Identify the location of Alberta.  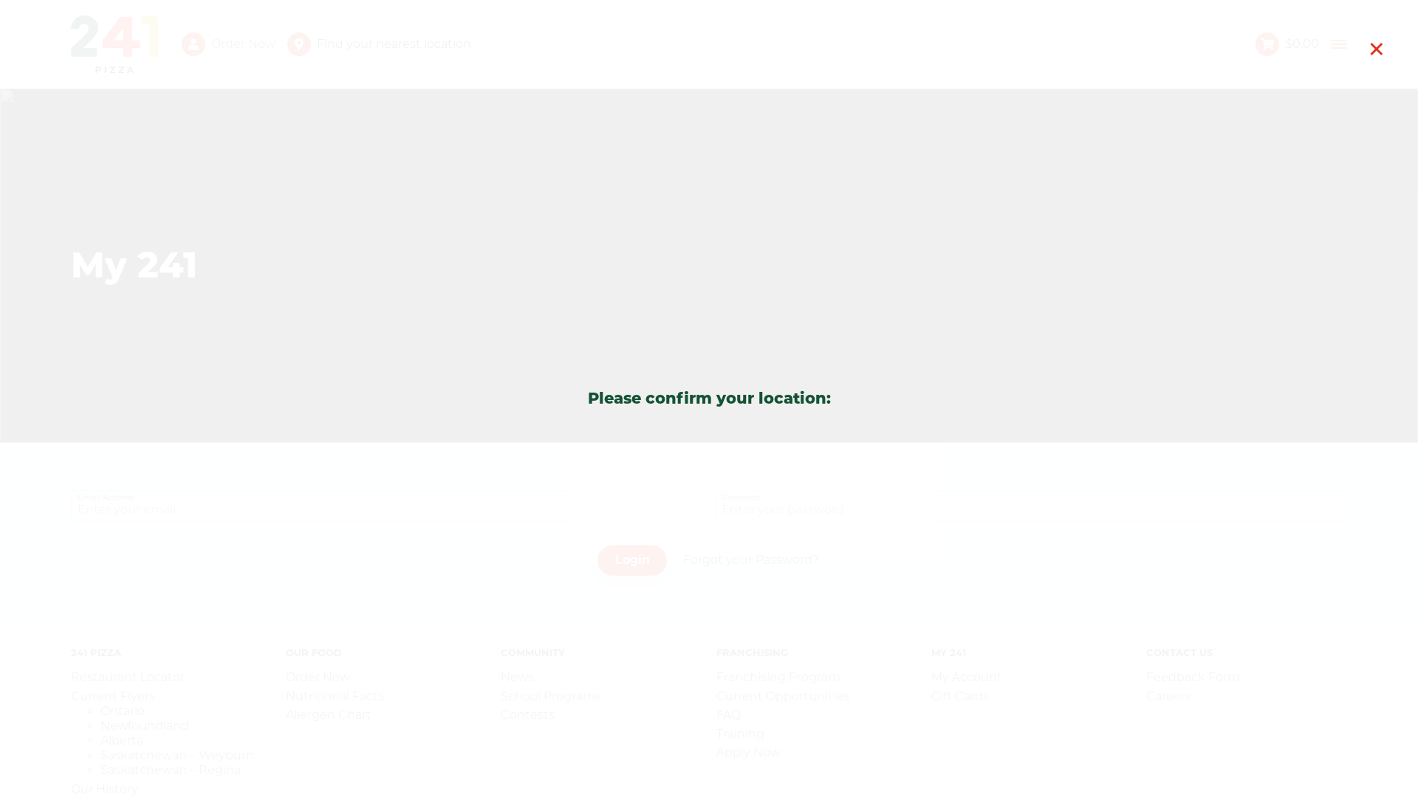
(122, 741).